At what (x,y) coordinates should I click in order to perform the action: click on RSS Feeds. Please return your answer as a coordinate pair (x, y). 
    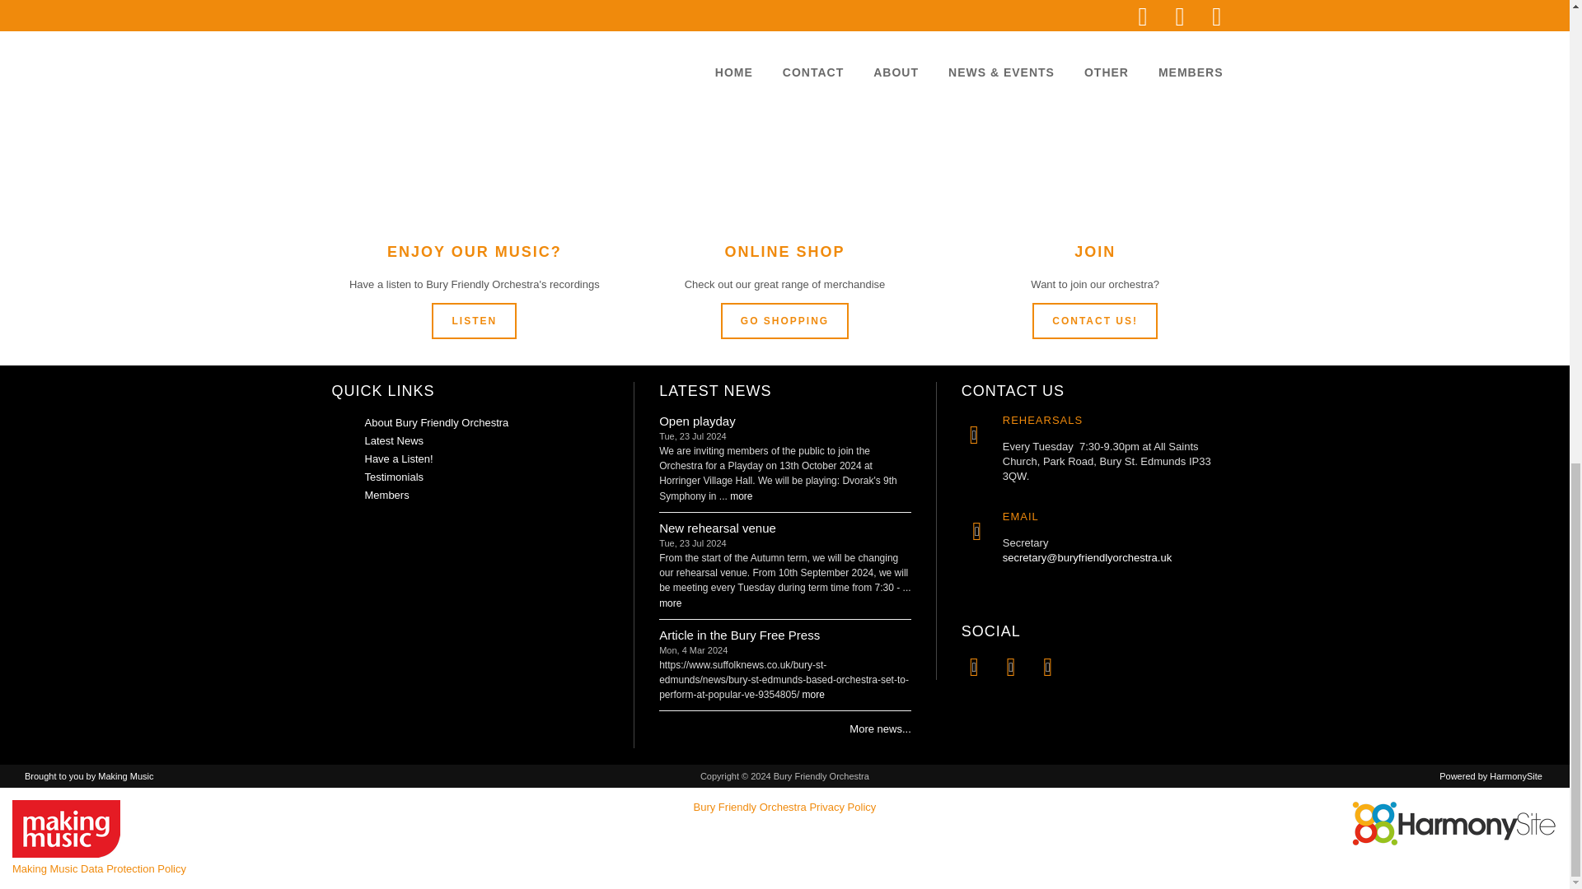
    Looking at the image, I should click on (1046, 667).